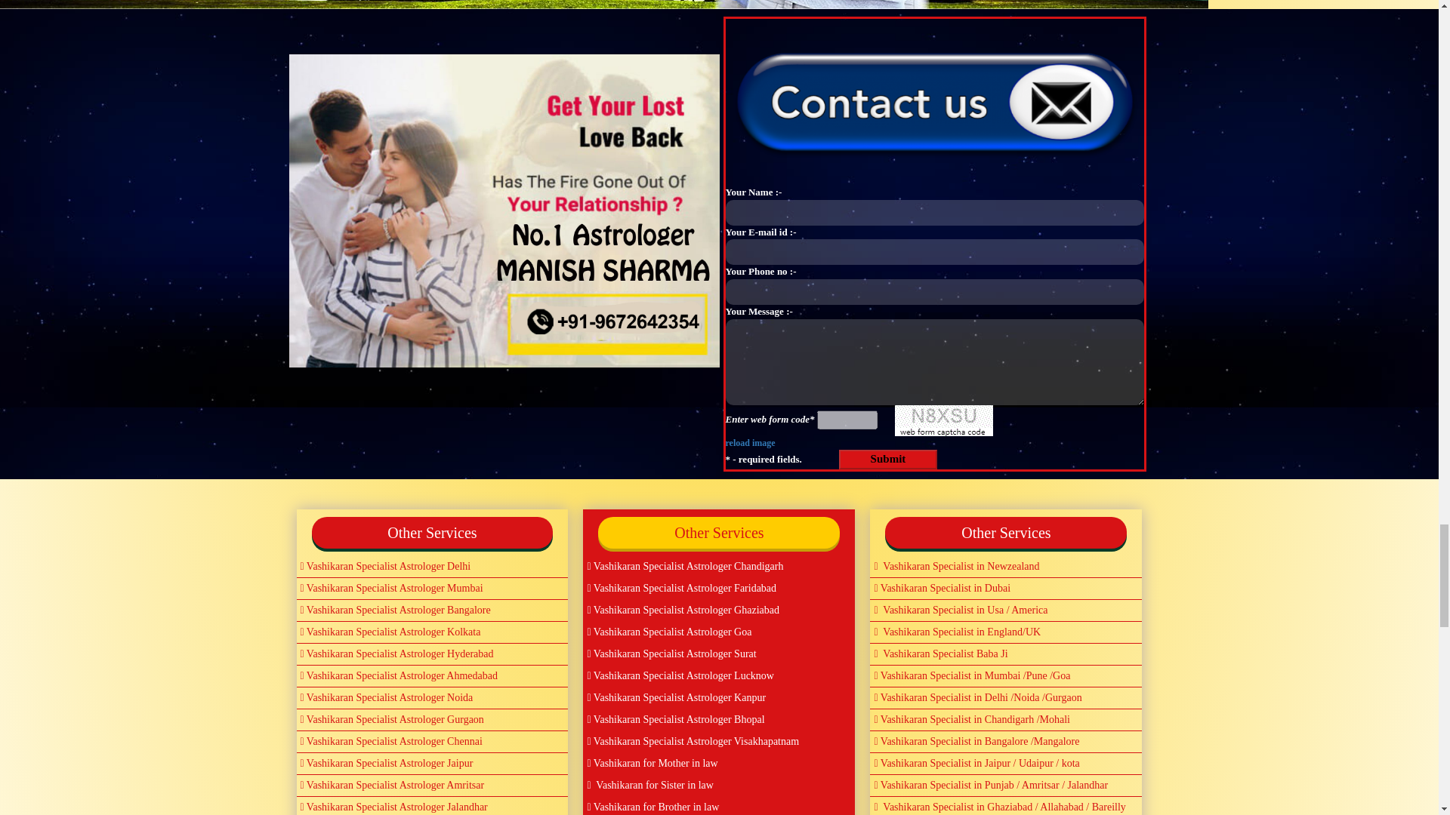 The image size is (1450, 815). Describe the element at coordinates (749, 442) in the screenshot. I see `reload image` at that location.